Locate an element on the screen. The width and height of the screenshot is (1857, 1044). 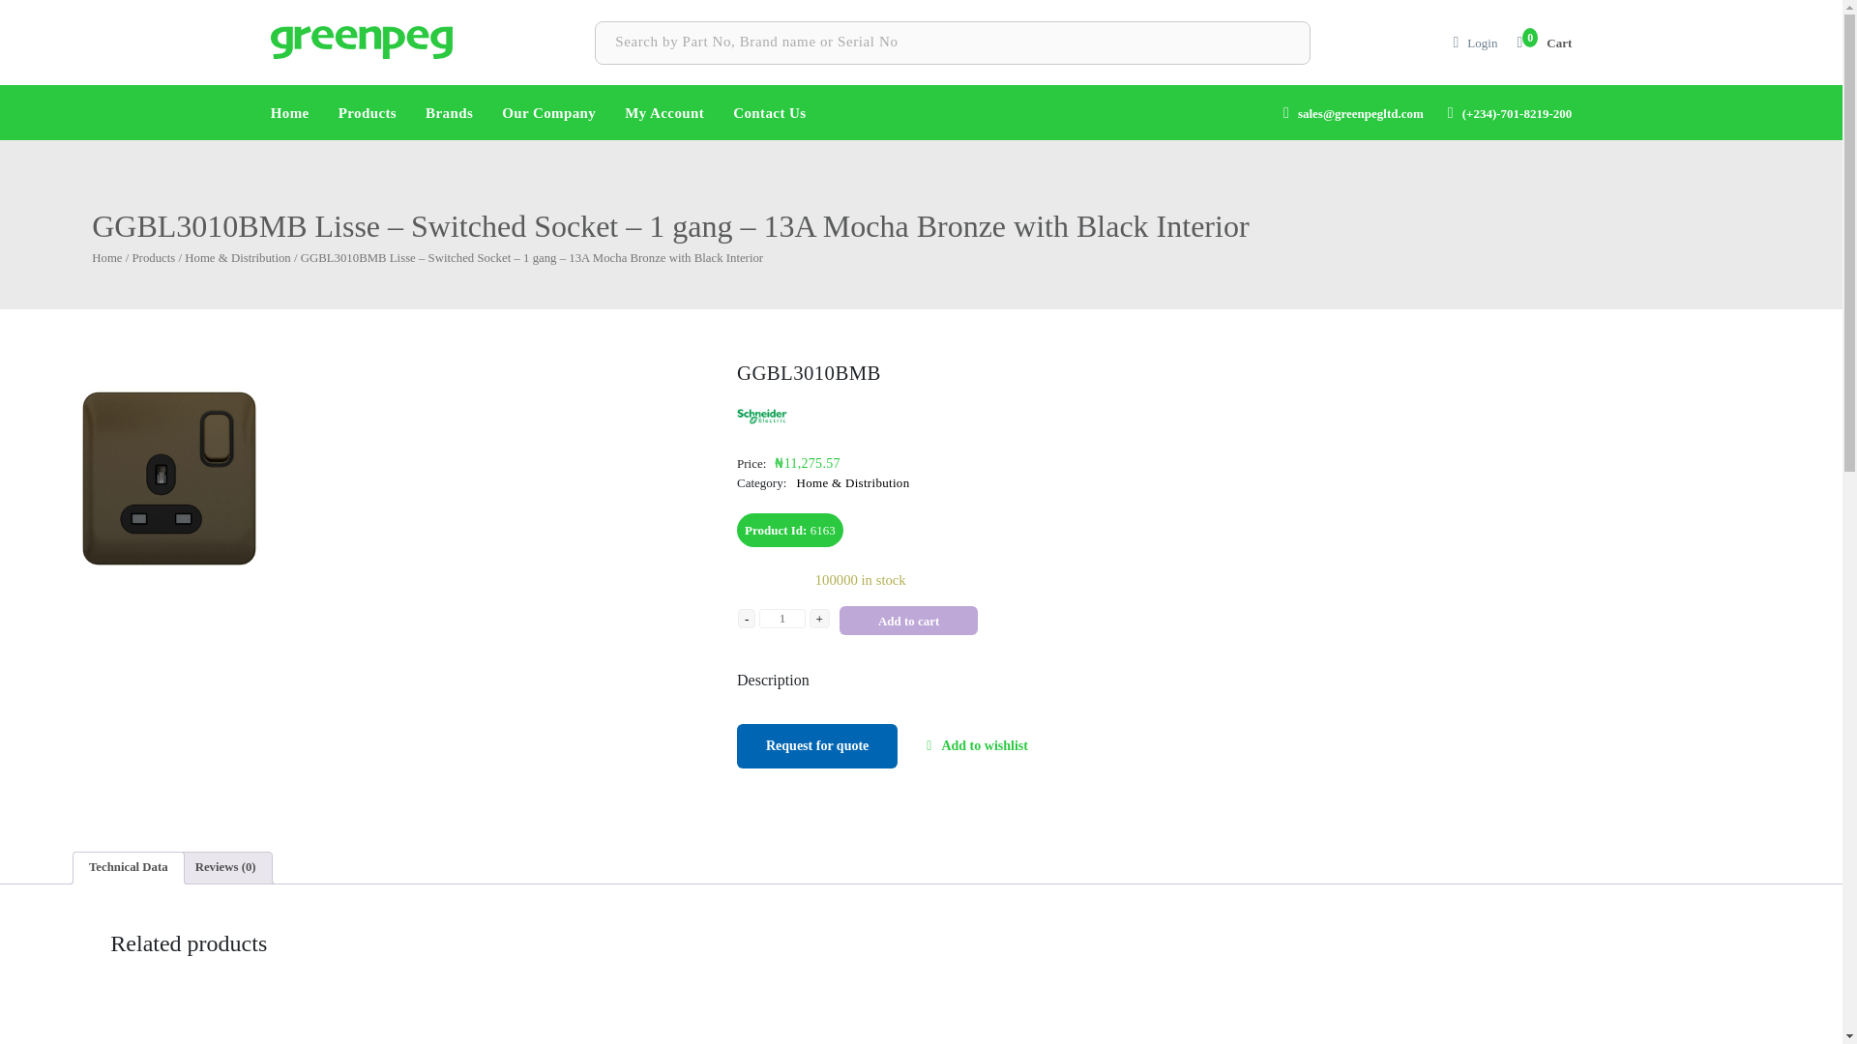
Qty is located at coordinates (781, 619).